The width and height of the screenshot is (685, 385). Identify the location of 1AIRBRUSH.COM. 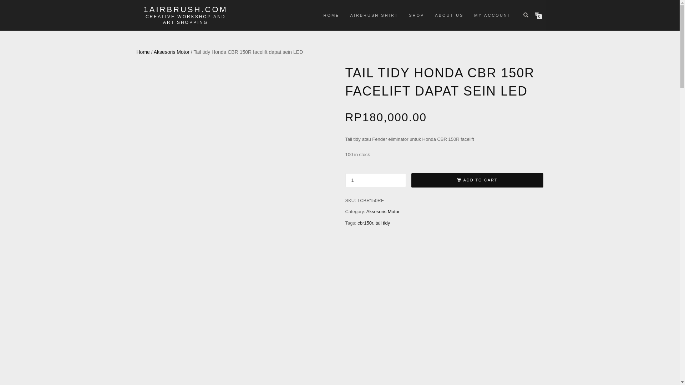
(186, 9).